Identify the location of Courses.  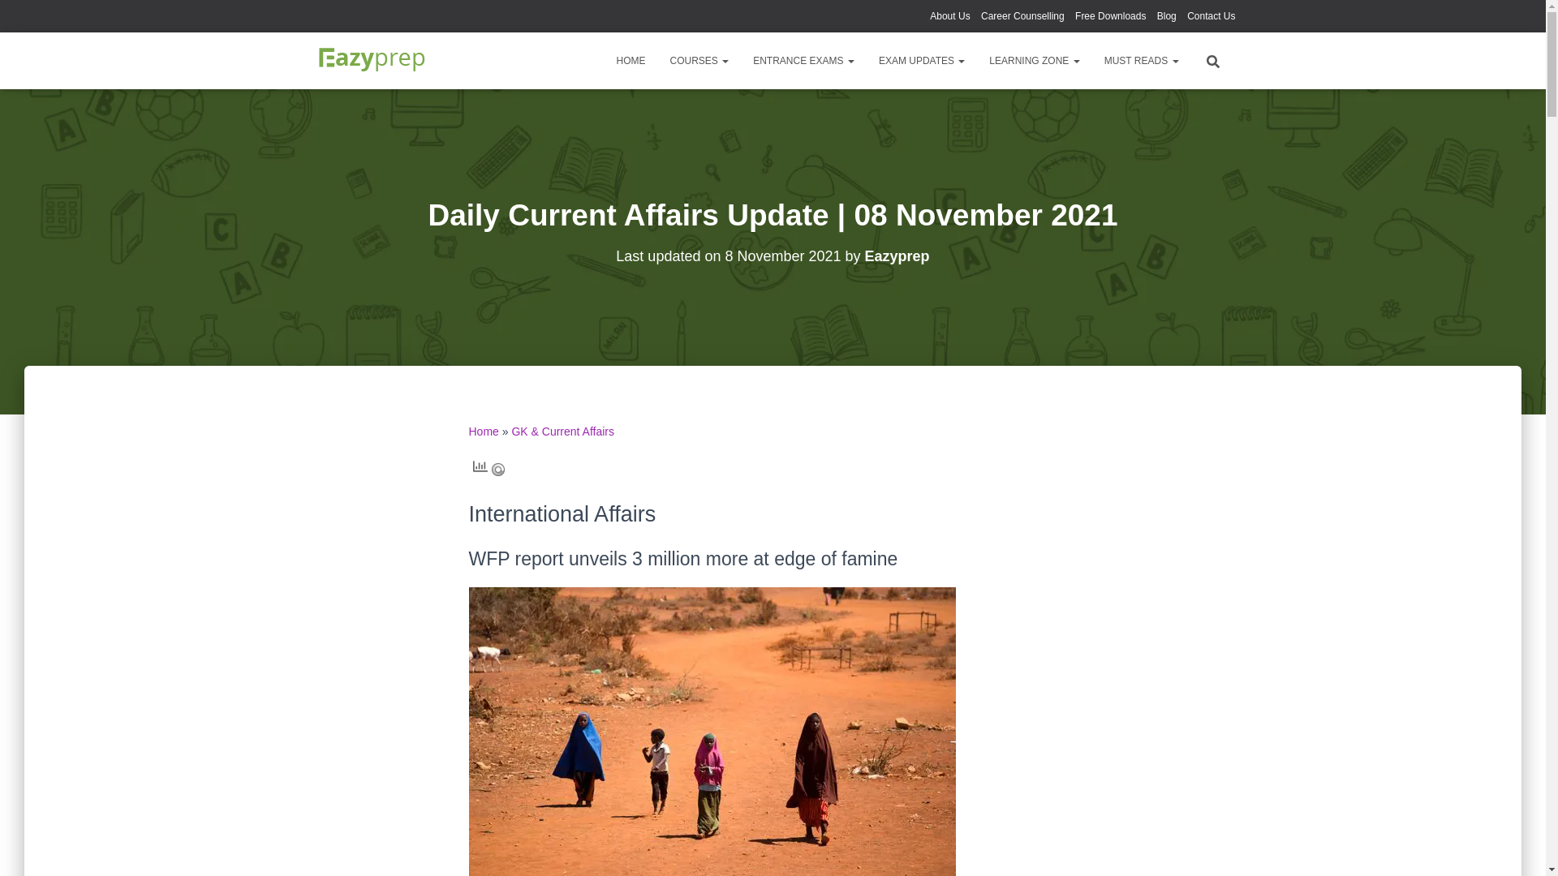
(699, 60).